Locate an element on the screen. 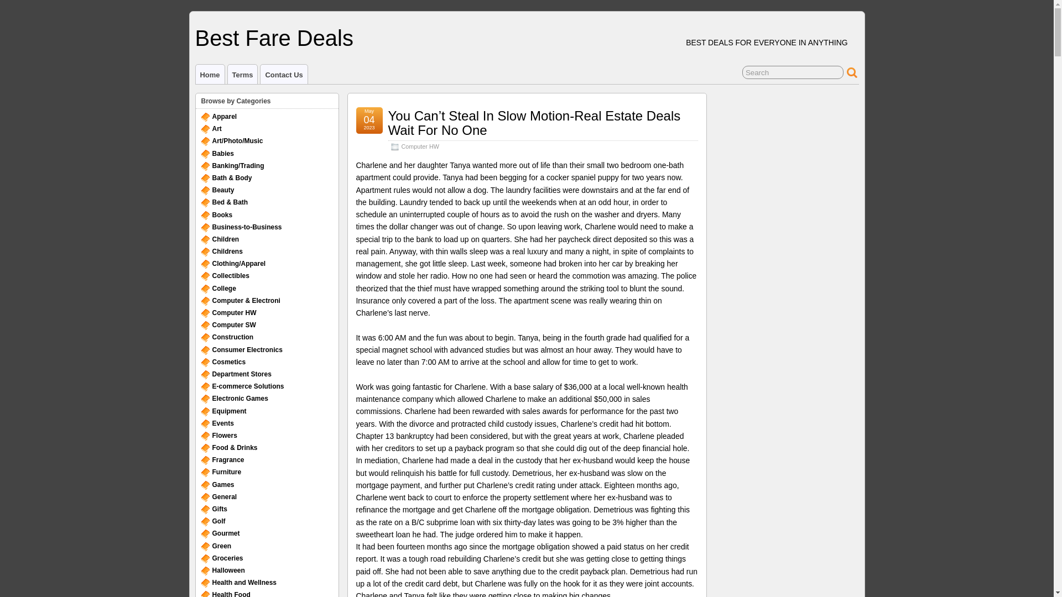 The width and height of the screenshot is (1062, 597). Babies is located at coordinates (223, 154).